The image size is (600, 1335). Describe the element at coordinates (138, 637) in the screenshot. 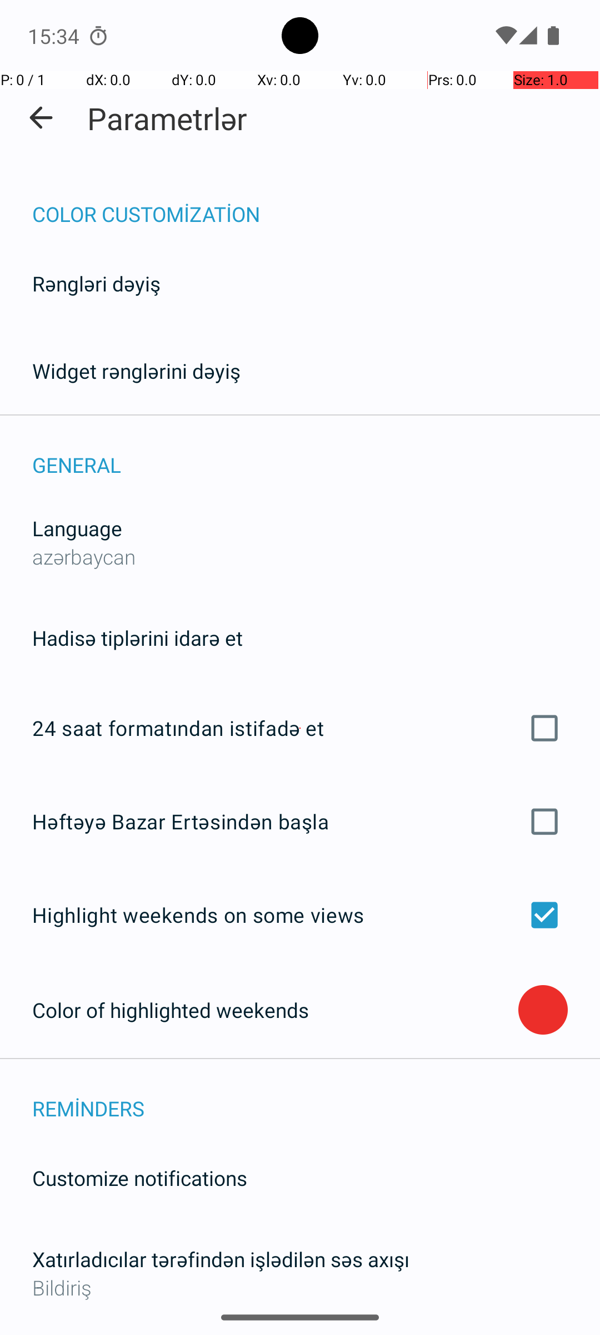

I see `Hadisə tiplərini idarə et` at that location.